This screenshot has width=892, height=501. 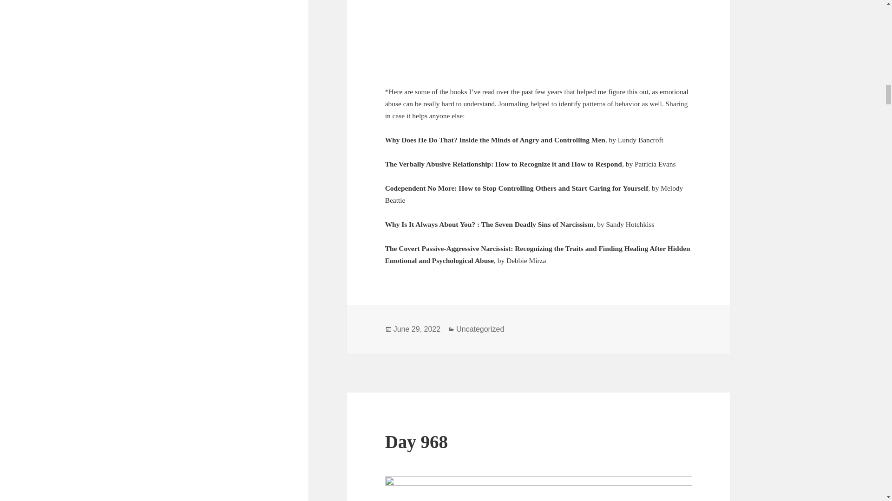 What do you see at coordinates (538, 35) in the screenshot?
I see `Ciara - "I Love Myself" ft Macklemore` at bounding box center [538, 35].